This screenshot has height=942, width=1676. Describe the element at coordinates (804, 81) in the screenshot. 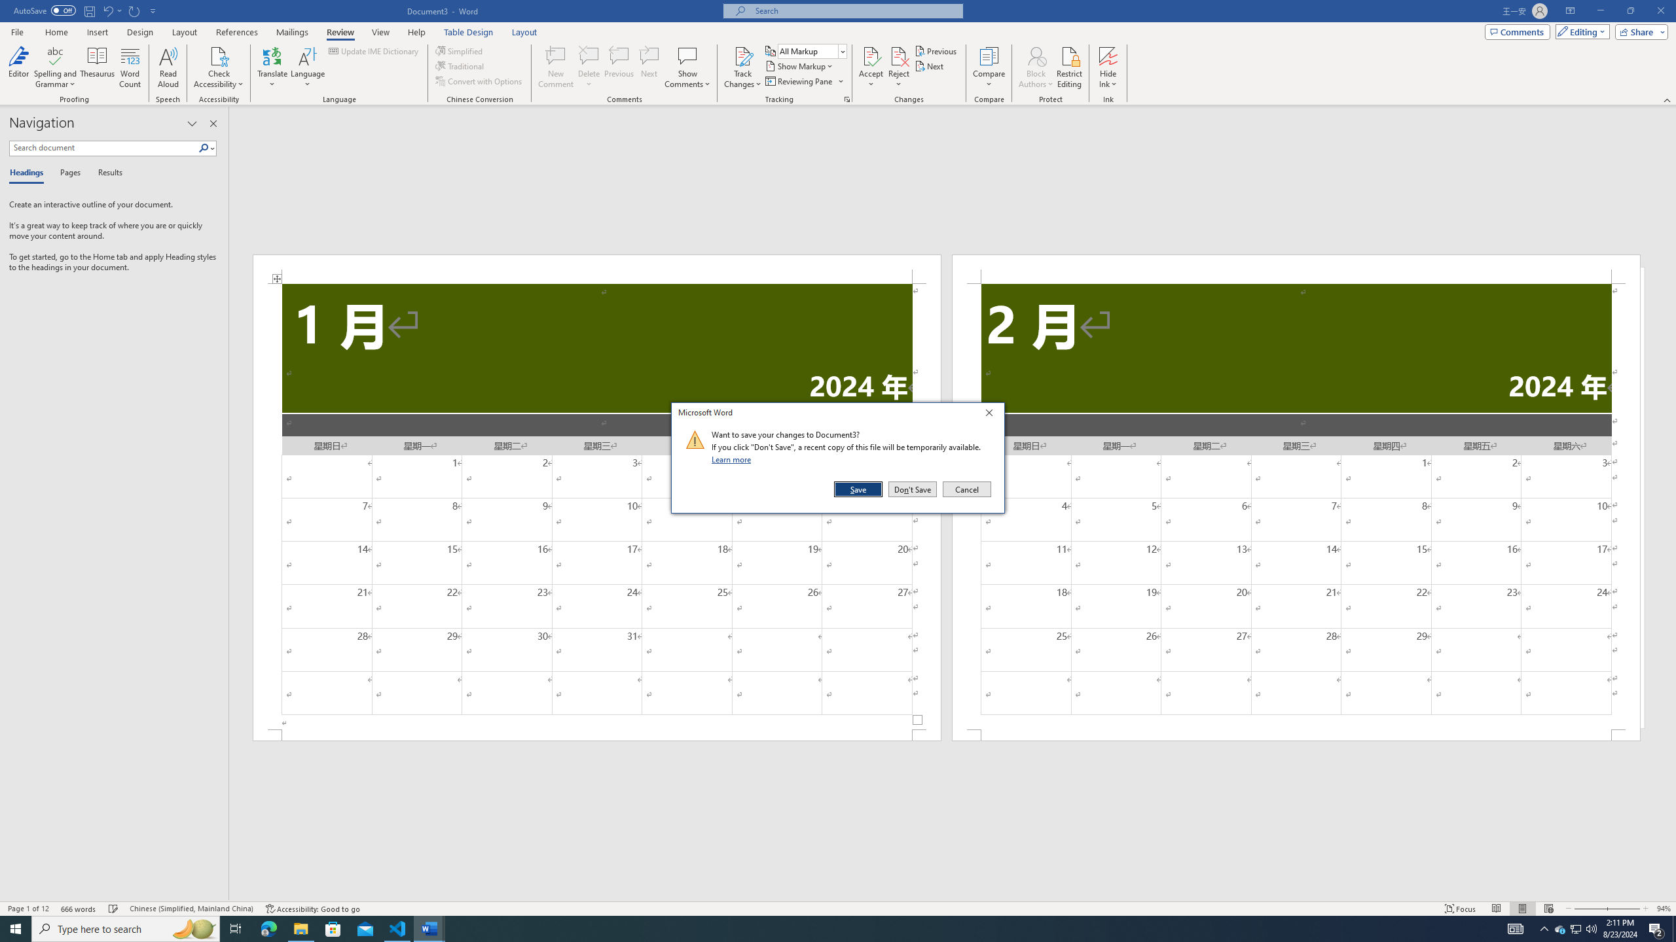

I see `Reviewing Pane` at that location.